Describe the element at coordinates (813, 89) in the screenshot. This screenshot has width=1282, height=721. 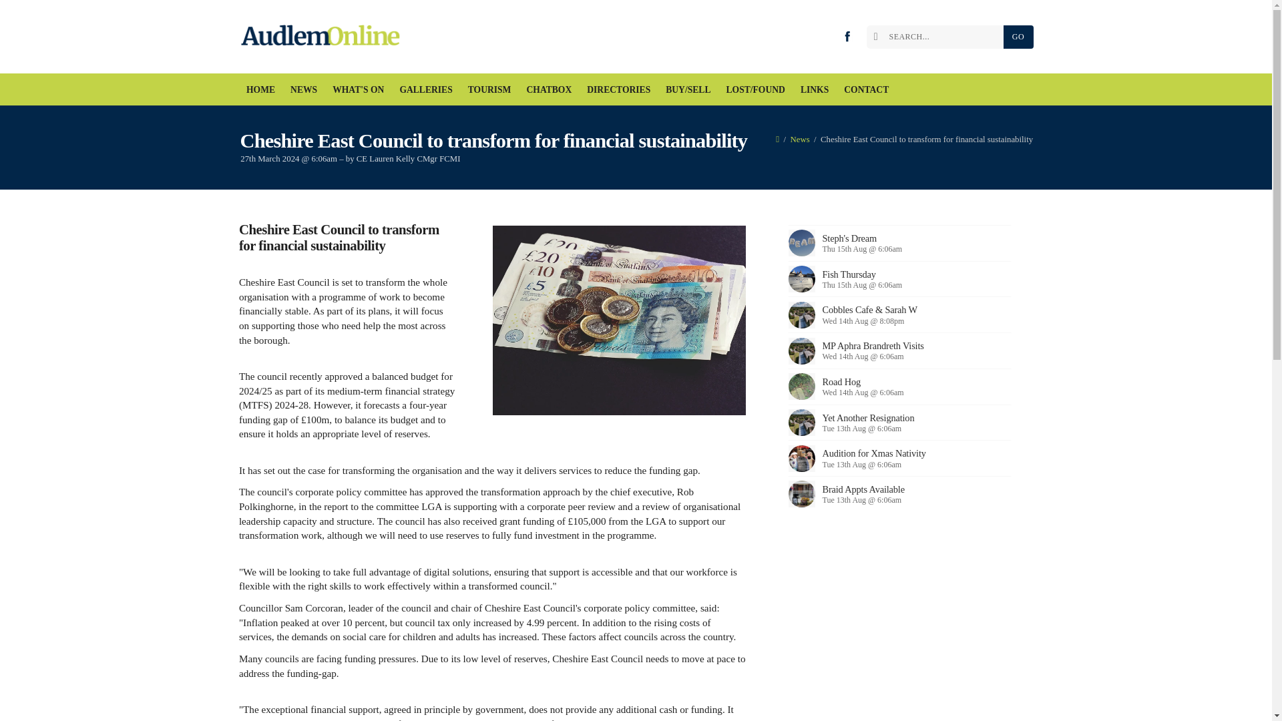
I see `LINKS` at that location.